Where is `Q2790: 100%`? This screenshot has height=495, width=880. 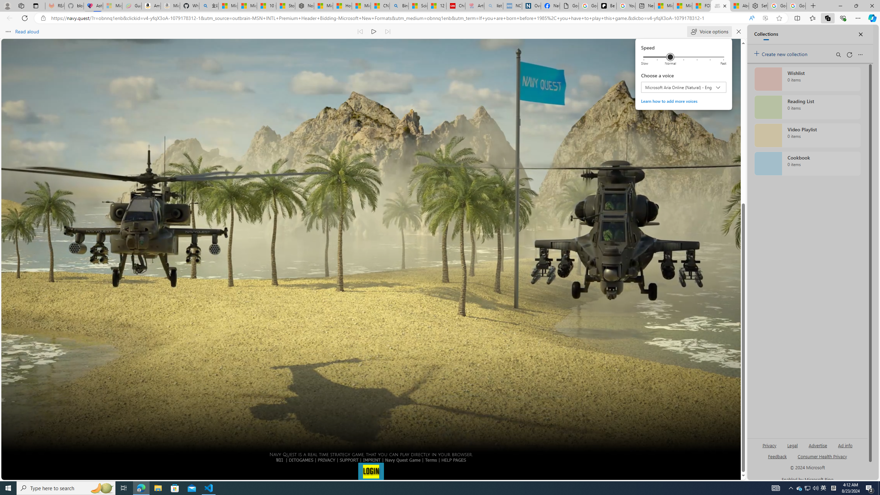 Q2790: 100% is located at coordinates (815, 488).